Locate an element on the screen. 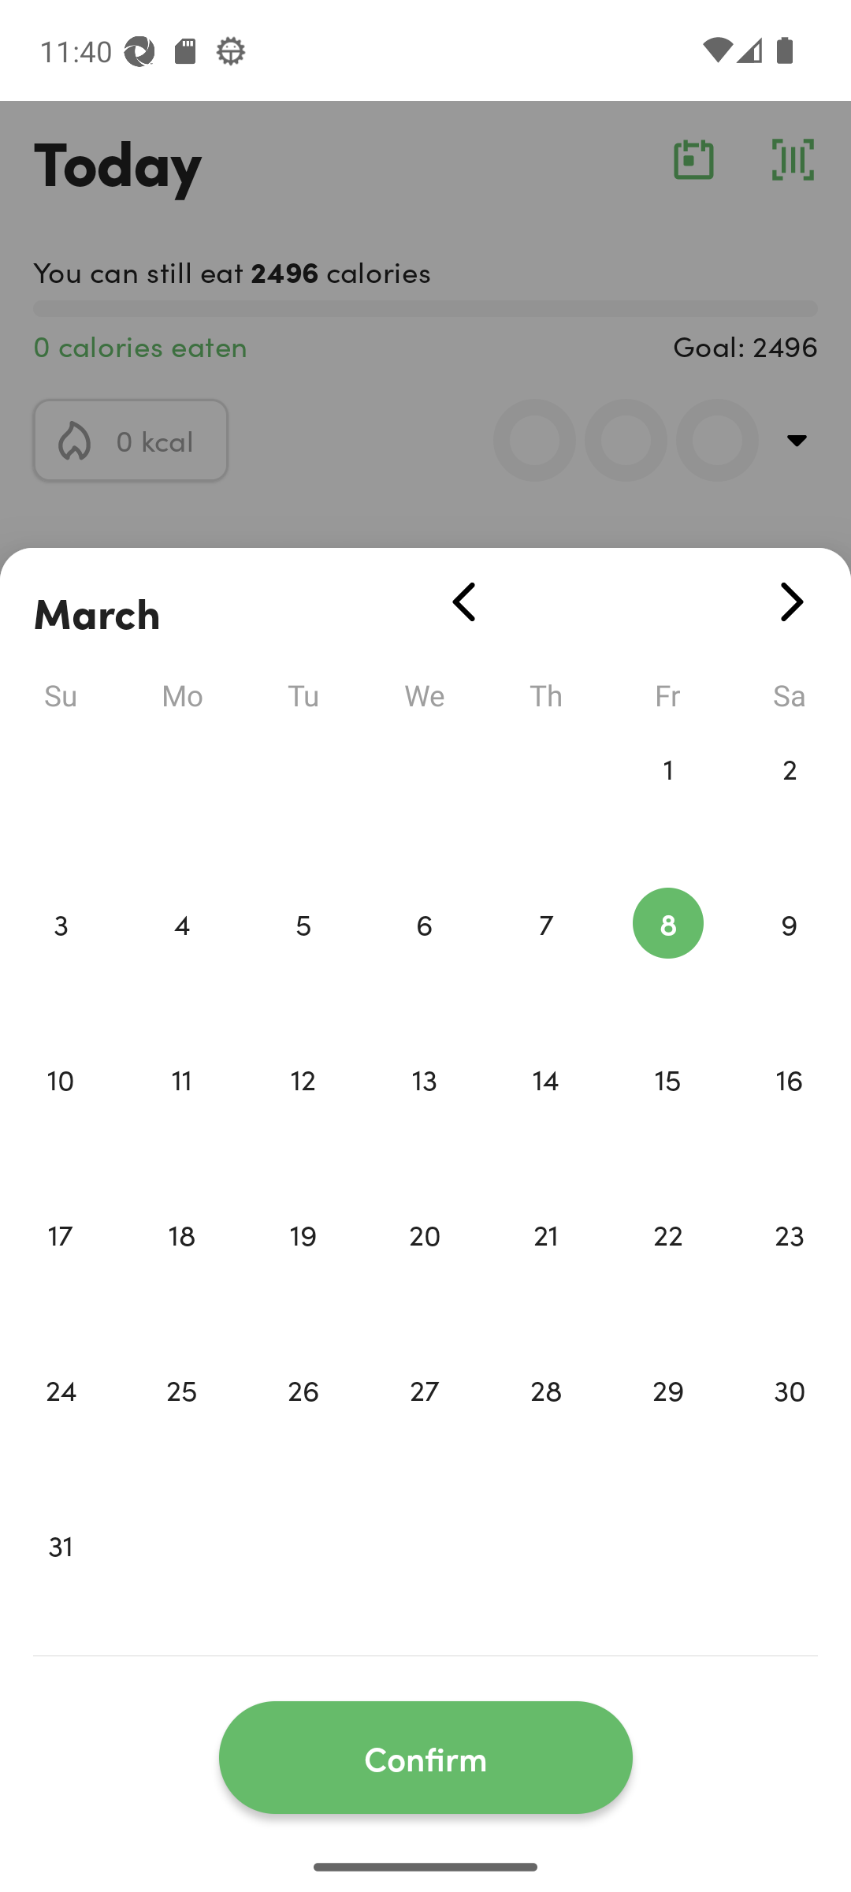 The width and height of the screenshot is (851, 1892). 24 is located at coordinates (61, 1422).